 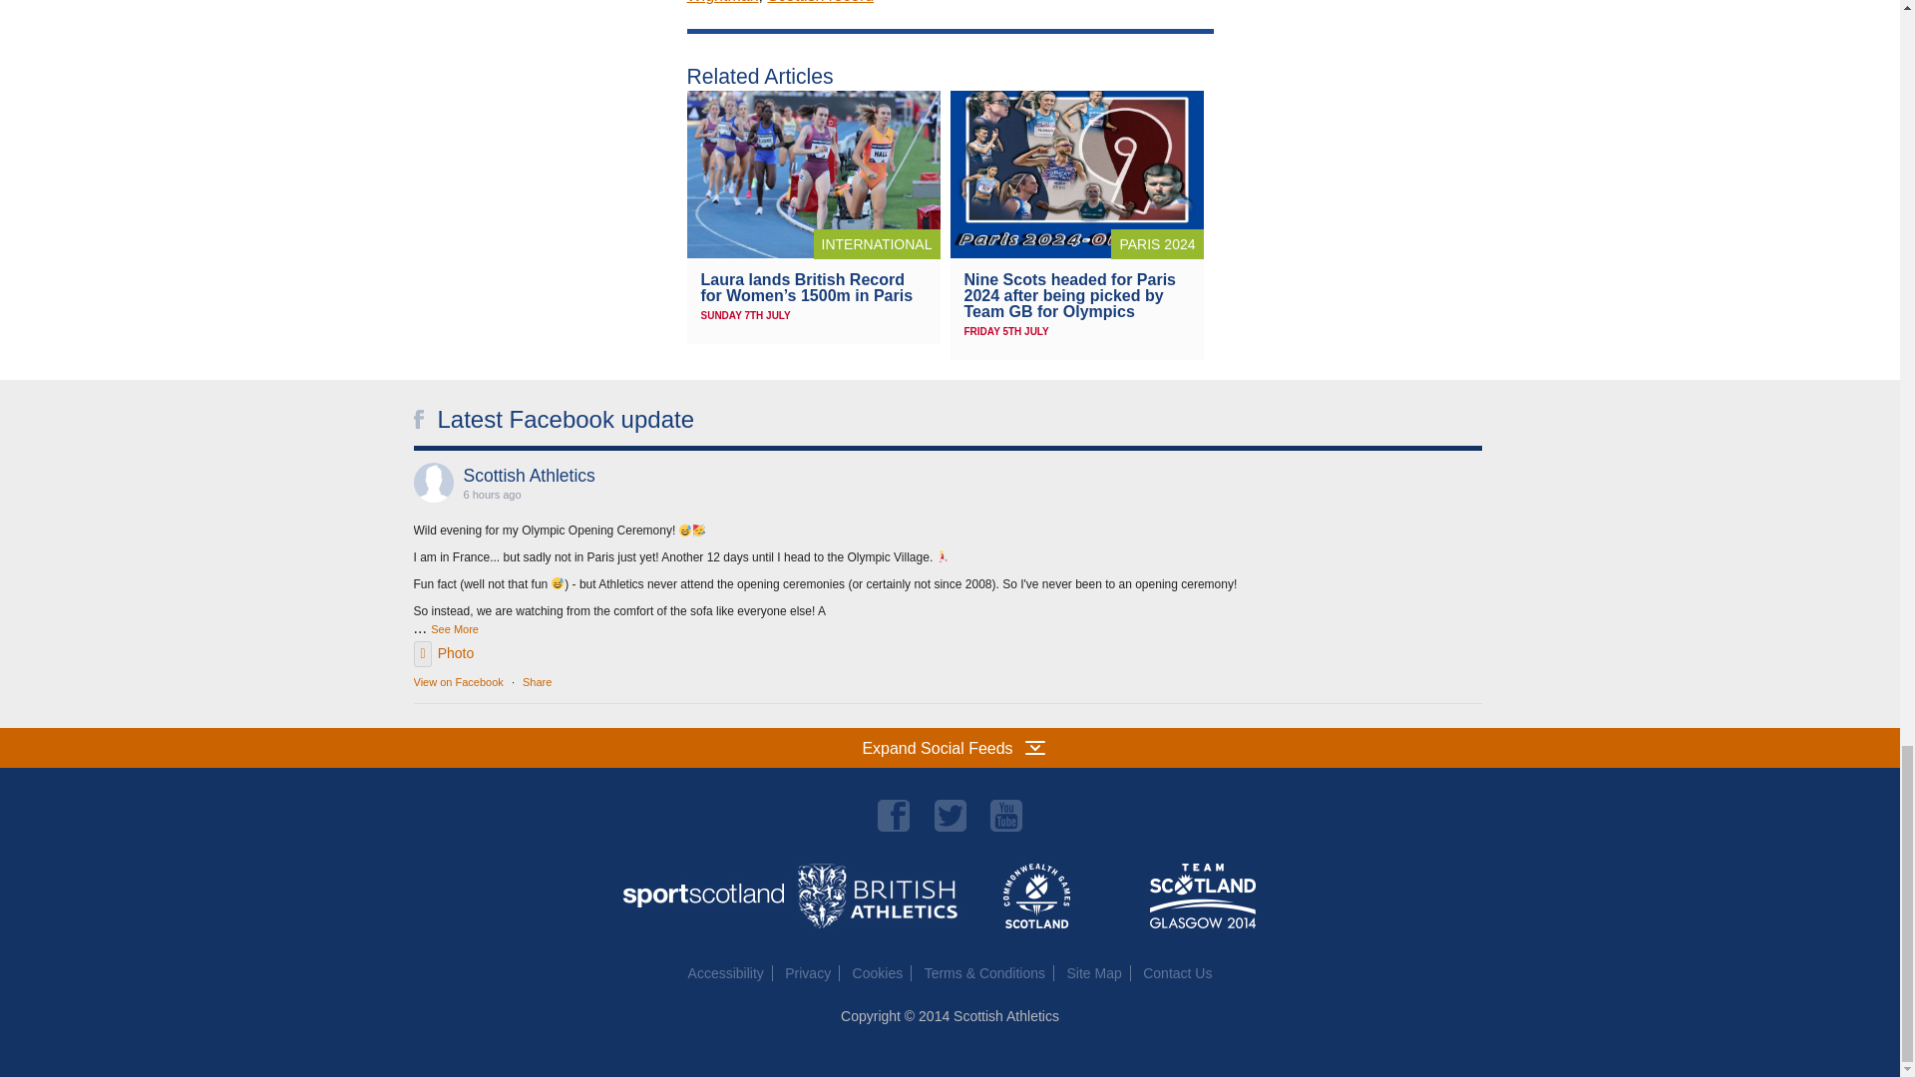 What do you see at coordinates (457, 682) in the screenshot?
I see `View on Facebook` at bounding box center [457, 682].